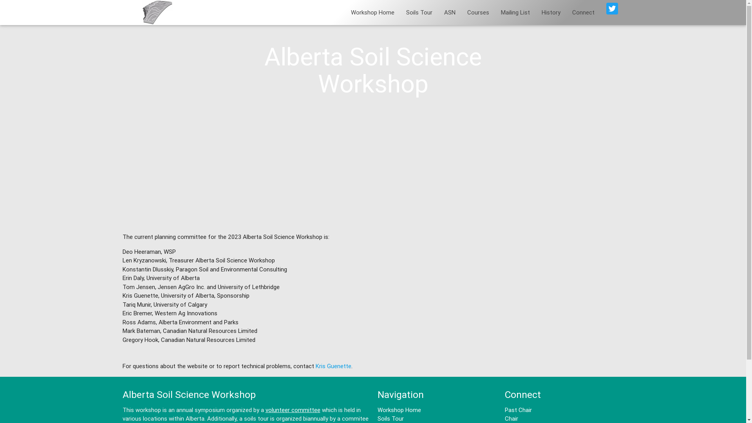 This screenshot has width=752, height=423. Describe the element at coordinates (478, 13) in the screenshot. I see `Courses` at that location.